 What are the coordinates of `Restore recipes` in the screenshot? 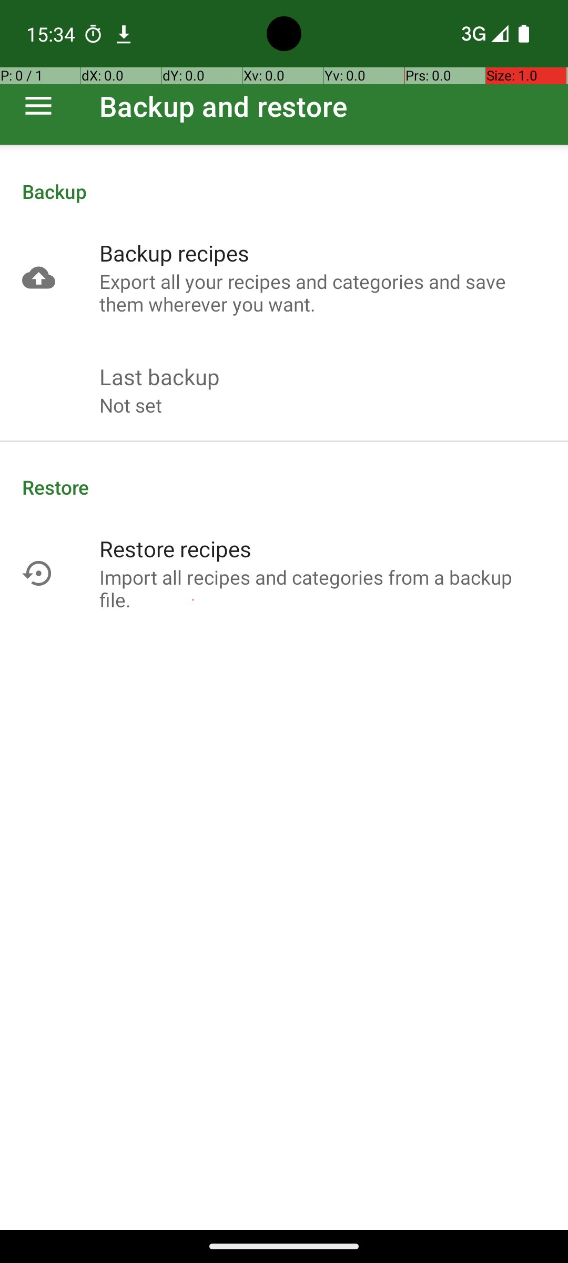 It's located at (176, 548).